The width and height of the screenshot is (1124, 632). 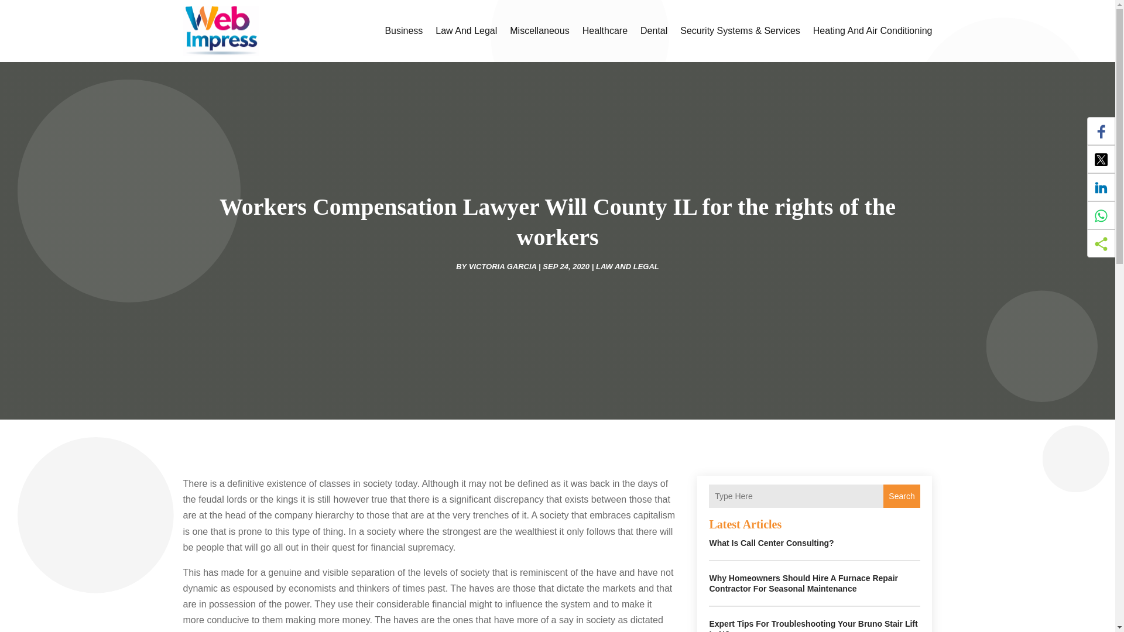 I want to click on What Is Call Center Consulting?, so click(x=772, y=543).